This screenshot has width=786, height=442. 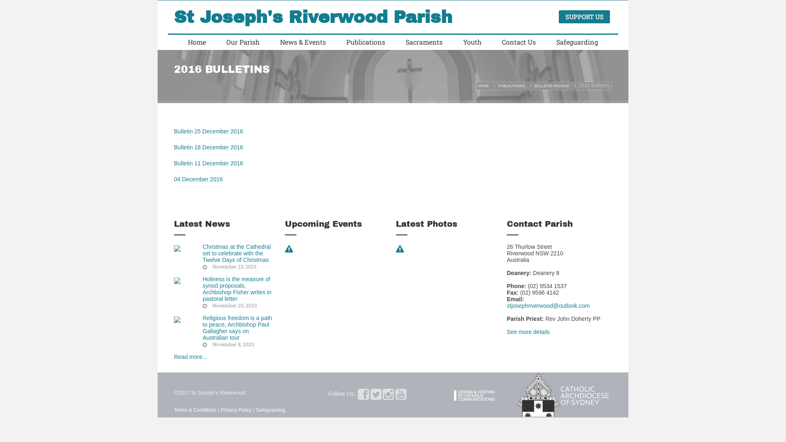 What do you see at coordinates (364, 397) in the screenshot?
I see `Facebook` at bounding box center [364, 397].